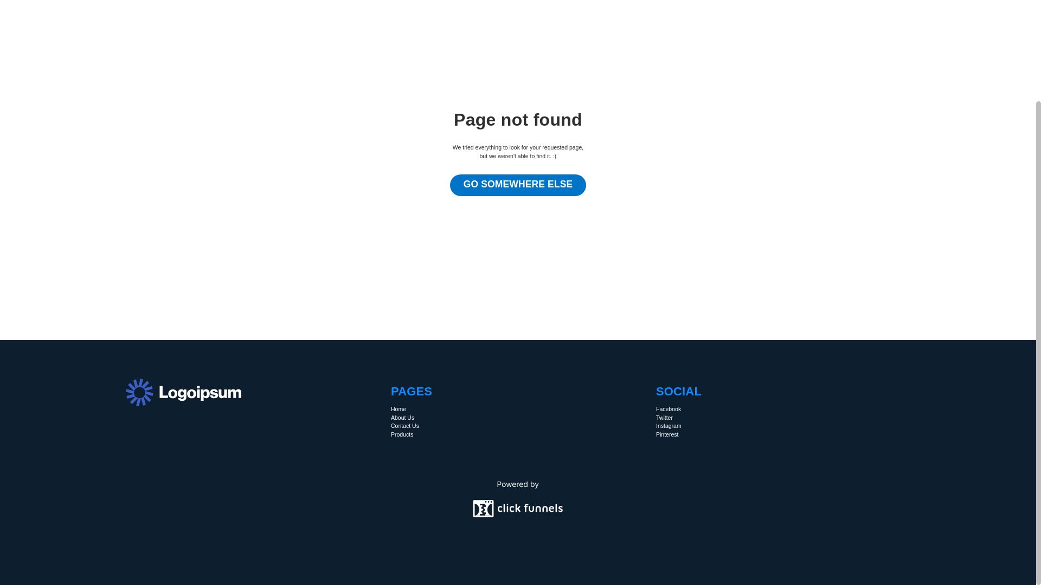 Image resolution: width=1041 pixels, height=585 pixels. What do you see at coordinates (398, 409) in the screenshot?
I see `Home` at bounding box center [398, 409].